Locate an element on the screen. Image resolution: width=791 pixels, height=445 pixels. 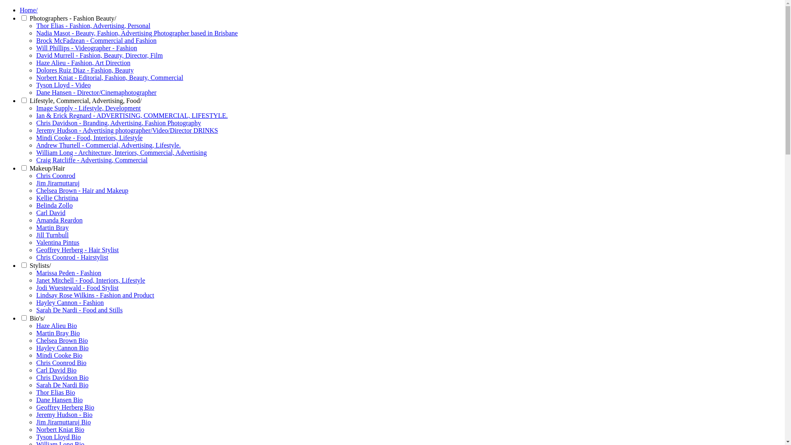
Haze Alieu - Fashion, Art Direction is located at coordinates (83, 63).